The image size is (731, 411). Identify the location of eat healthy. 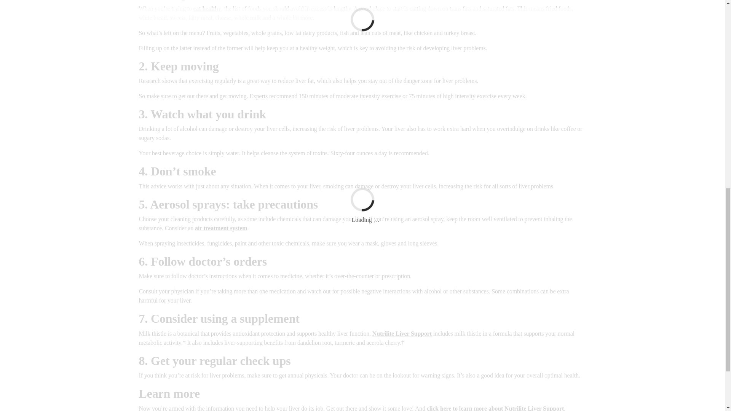
(207, 8).